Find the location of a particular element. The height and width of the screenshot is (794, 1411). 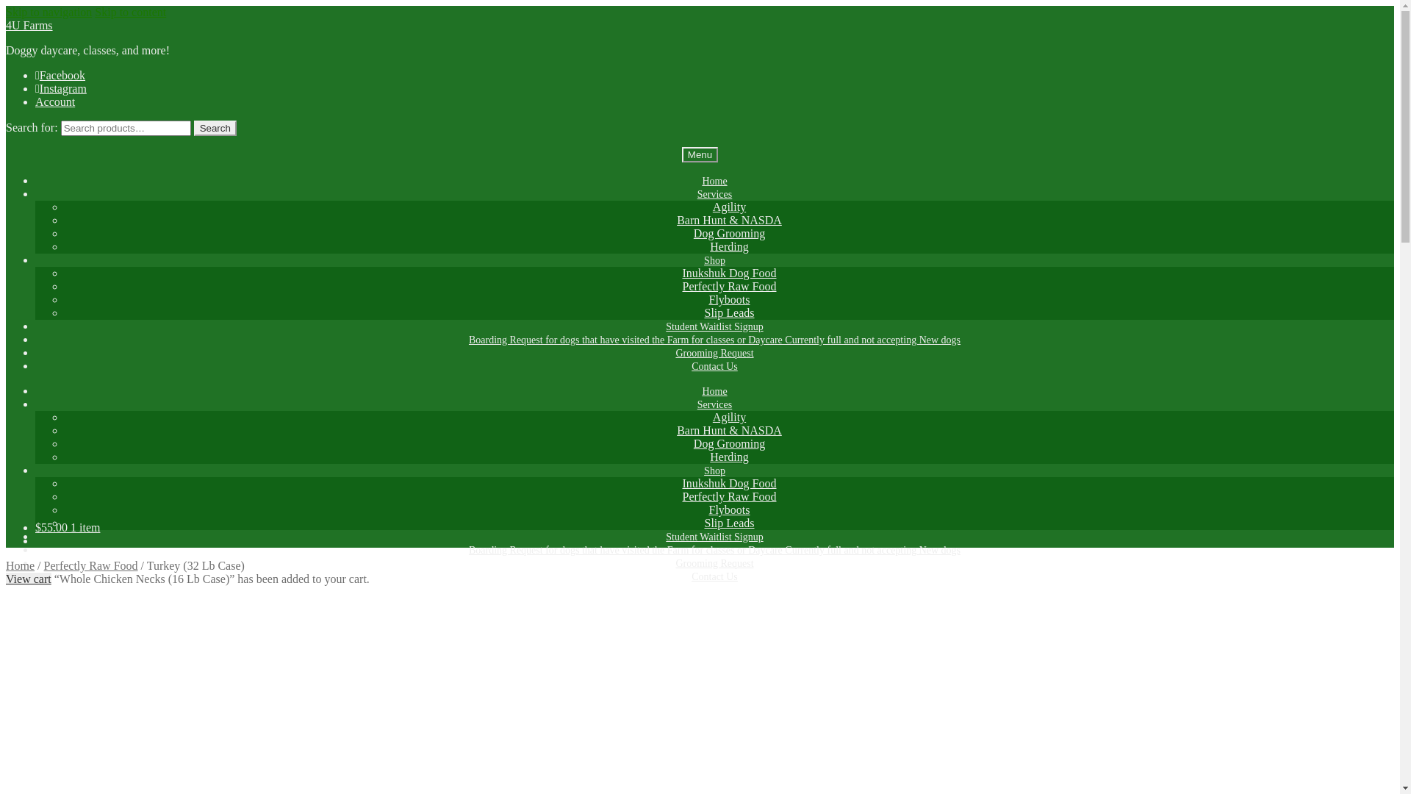

Inukshuk Dog Food is located at coordinates (729, 273).